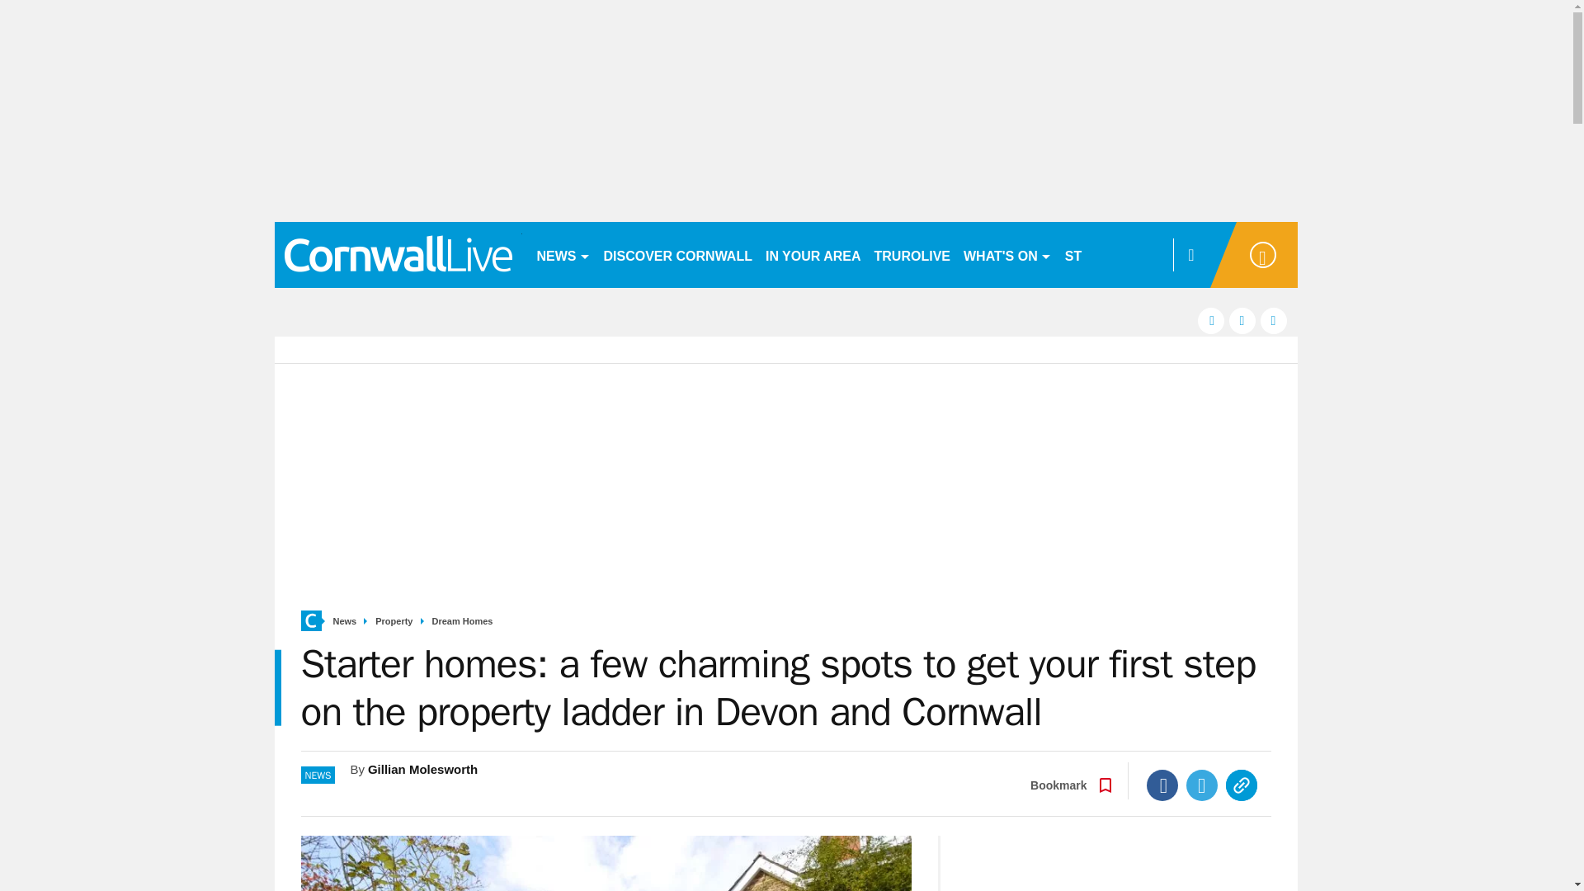 The width and height of the screenshot is (1584, 891). What do you see at coordinates (1274, 320) in the screenshot?
I see `instagram` at bounding box center [1274, 320].